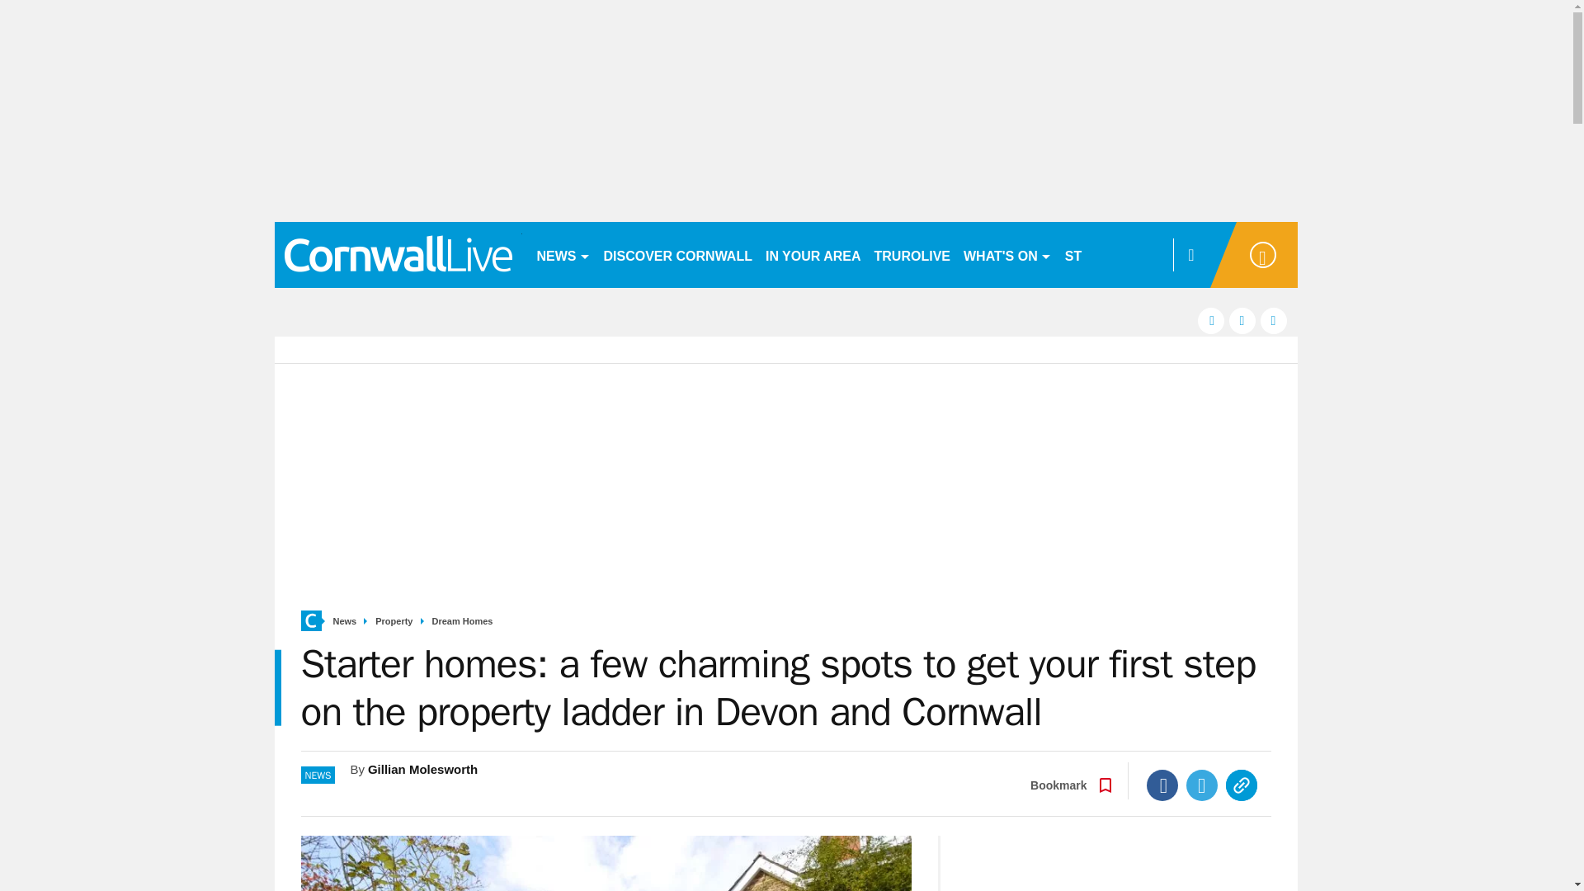 The width and height of the screenshot is (1584, 891). What do you see at coordinates (1274, 320) in the screenshot?
I see `instagram` at bounding box center [1274, 320].